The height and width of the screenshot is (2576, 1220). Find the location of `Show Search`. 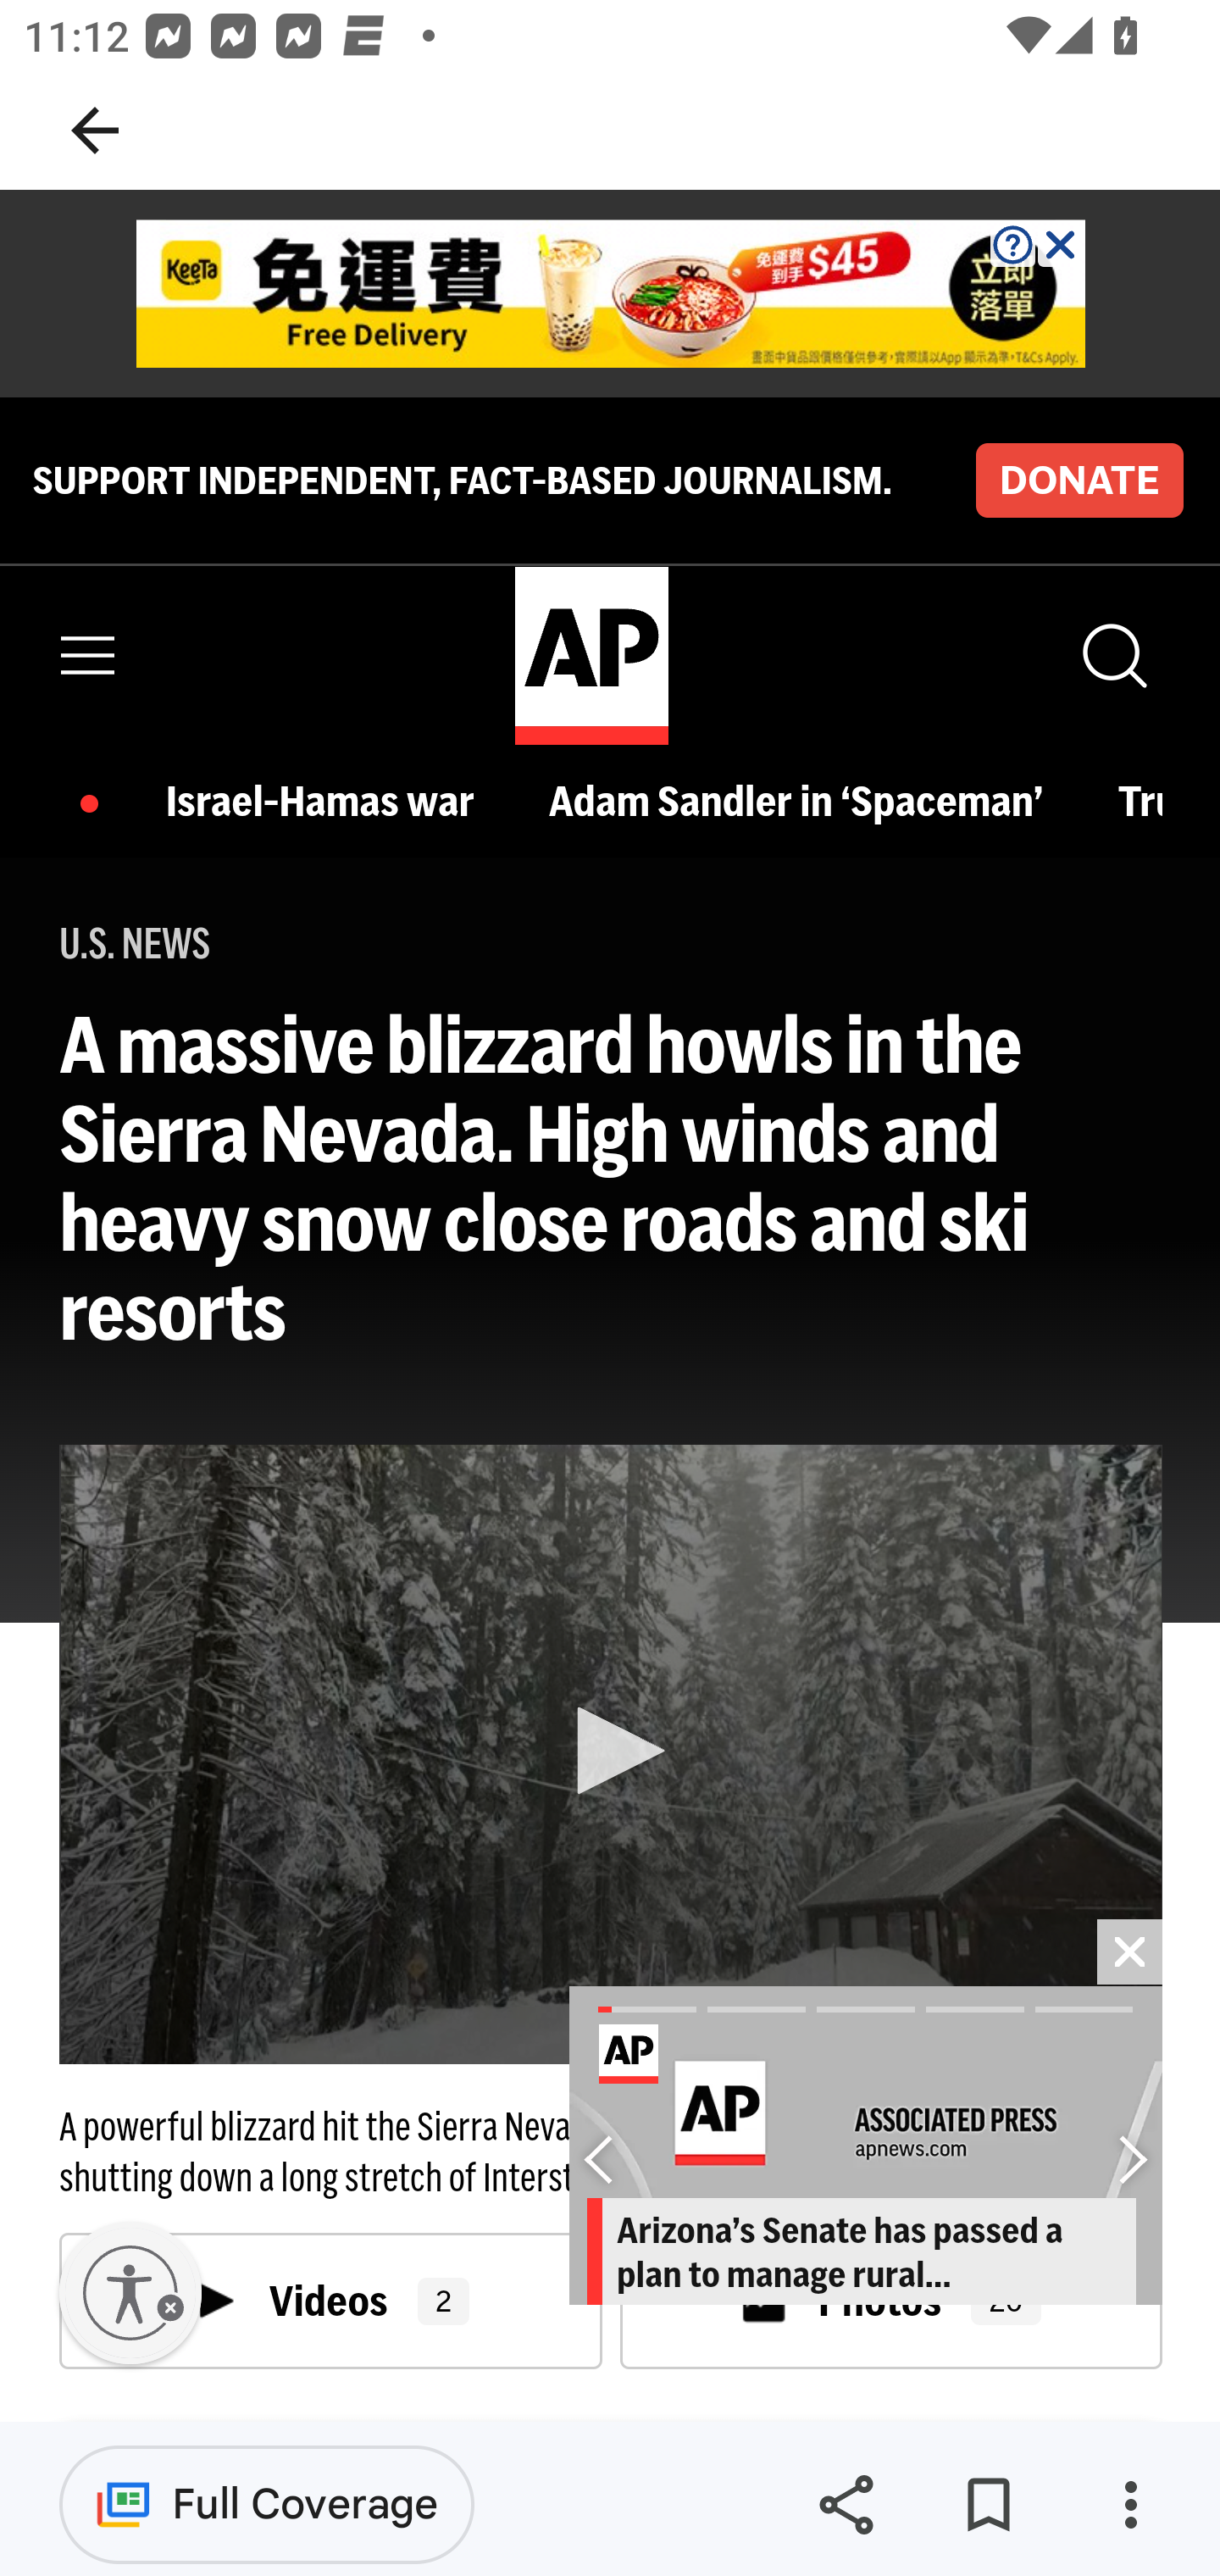

Show Search is located at coordinates (1112, 656).